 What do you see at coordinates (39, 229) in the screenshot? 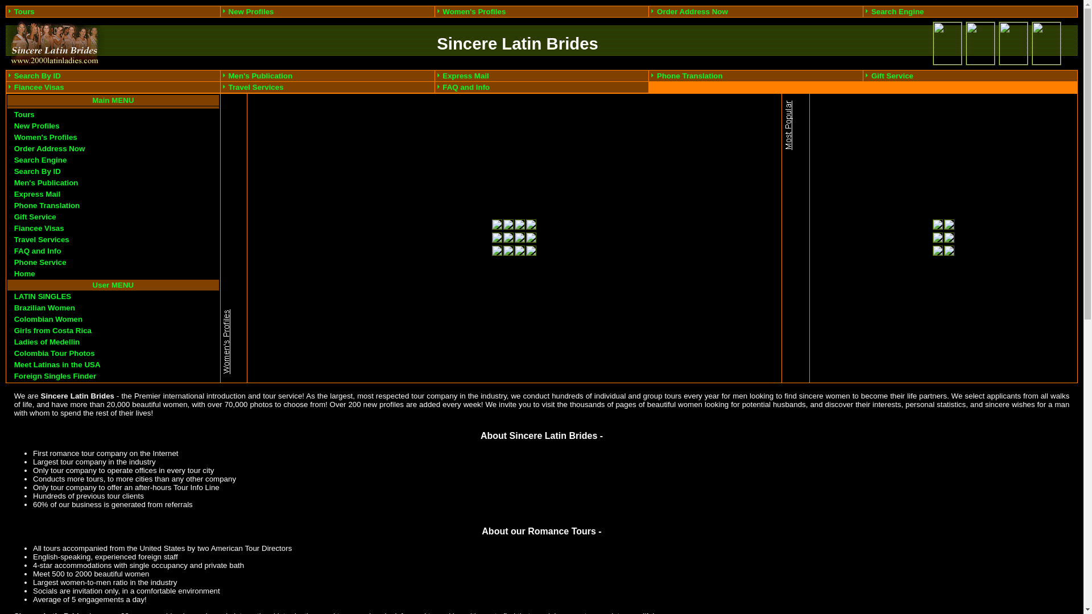
I see `Fiancee Visas` at bounding box center [39, 229].